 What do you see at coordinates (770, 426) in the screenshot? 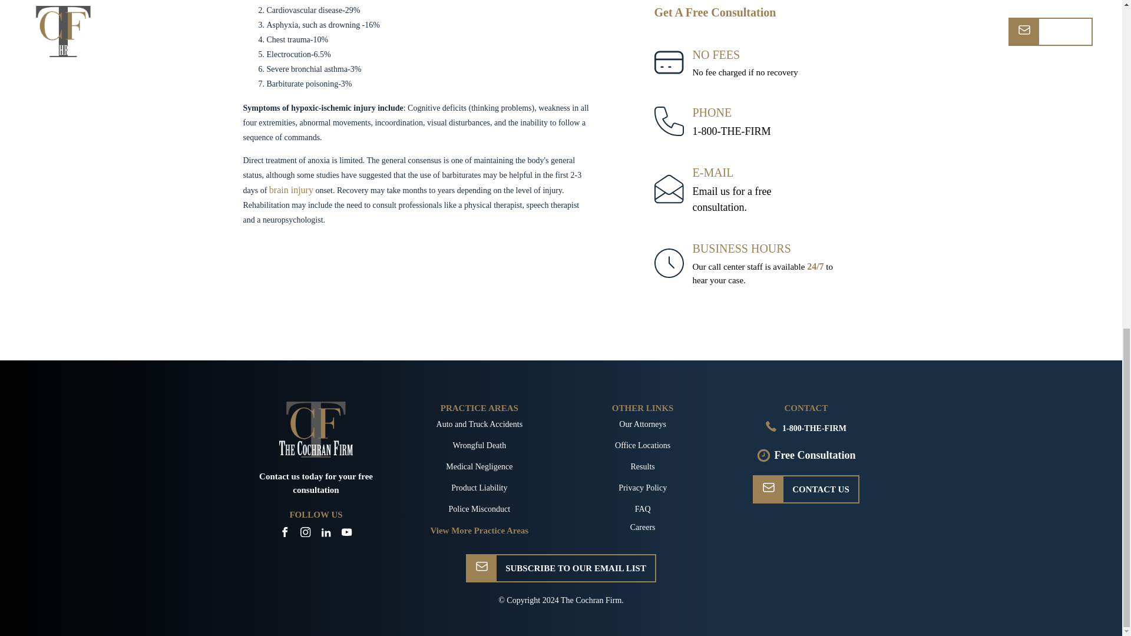
I see `1-800-THE-FIRM` at bounding box center [770, 426].